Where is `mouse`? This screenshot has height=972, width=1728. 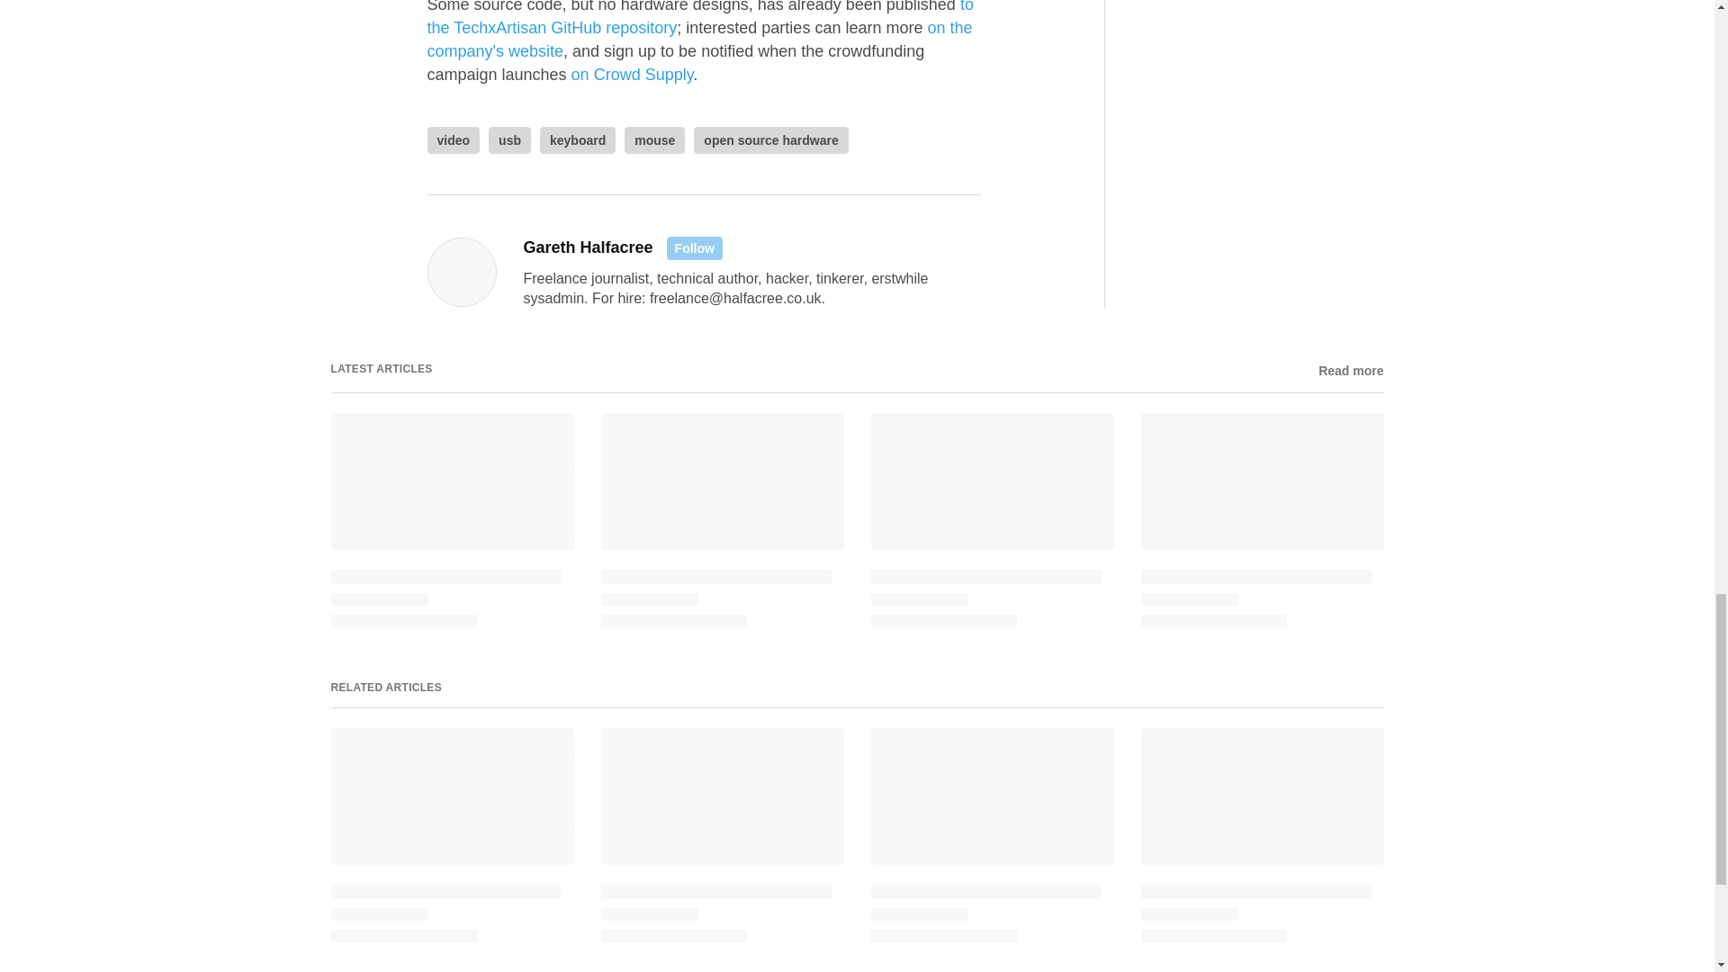
mouse is located at coordinates (653, 140).